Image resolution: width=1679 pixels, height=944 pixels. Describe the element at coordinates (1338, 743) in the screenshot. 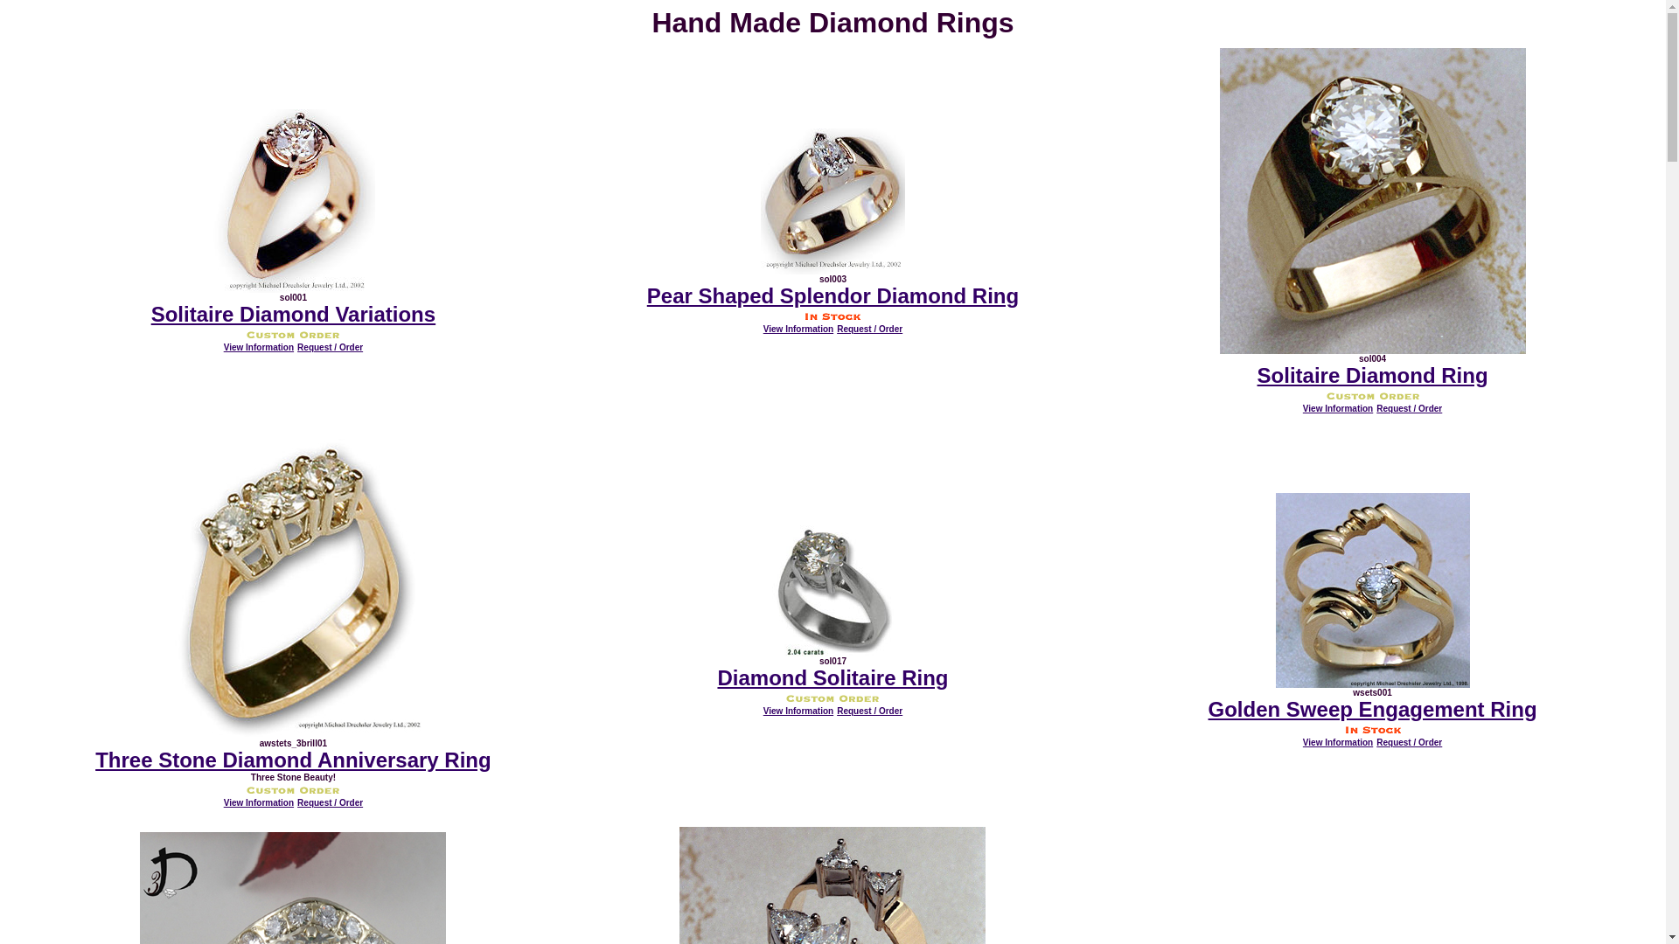

I see `View Information` at that location.